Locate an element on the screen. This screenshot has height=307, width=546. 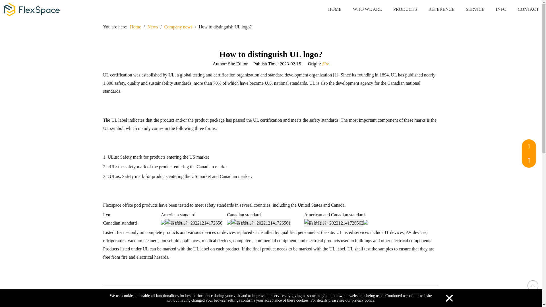
REFERENCE is located at coordinates (436, 9).